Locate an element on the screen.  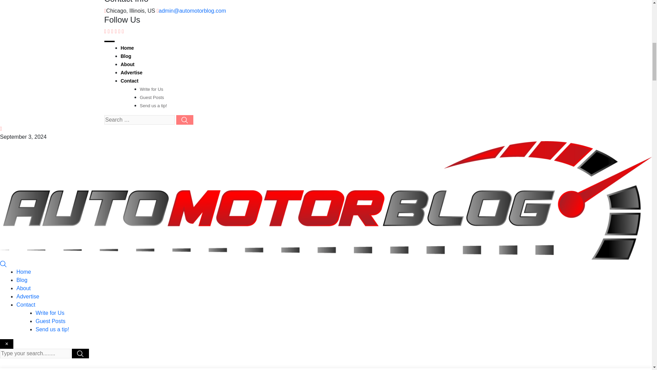
Guest Posts is located at coordinates (50, 321).